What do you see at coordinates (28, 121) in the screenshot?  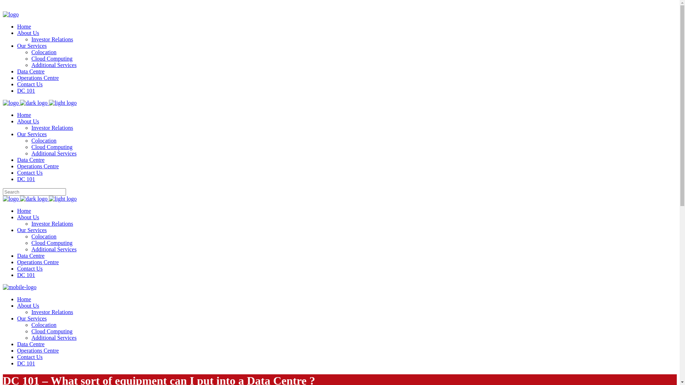 I see `About Us` at bounding box center [28, 121].